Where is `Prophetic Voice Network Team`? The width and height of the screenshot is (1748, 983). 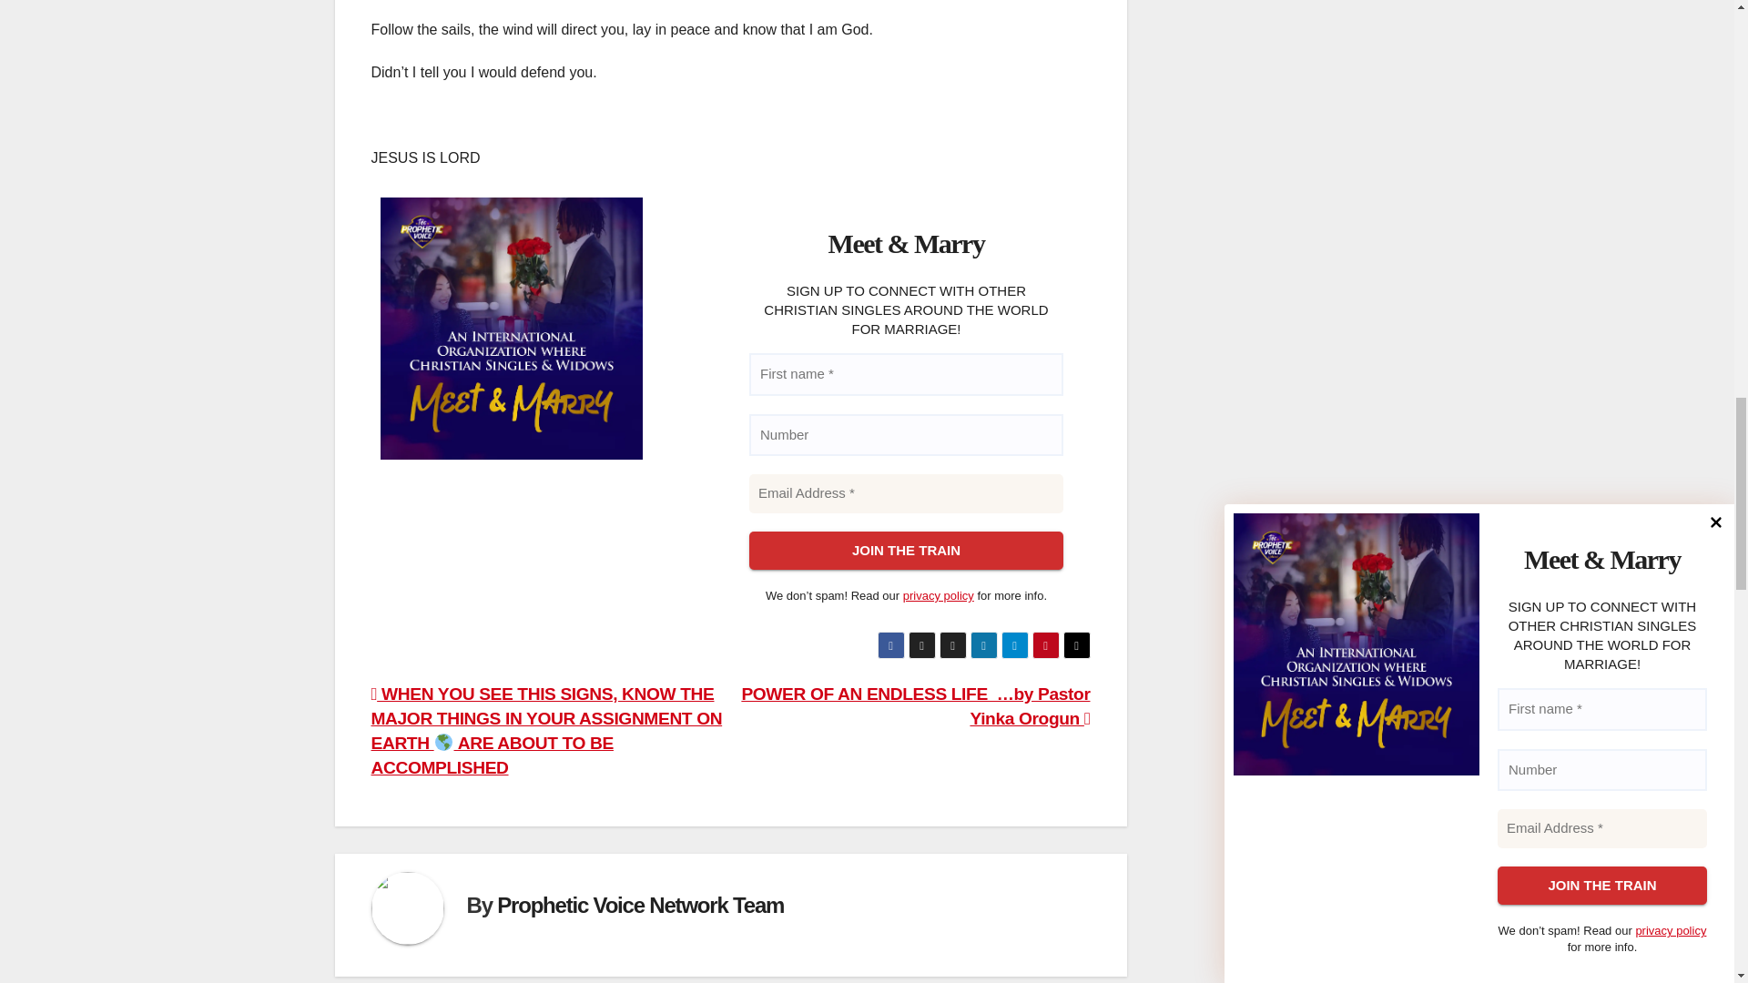
Prophetic Voice Network Team is located at coordinates (639, 905).